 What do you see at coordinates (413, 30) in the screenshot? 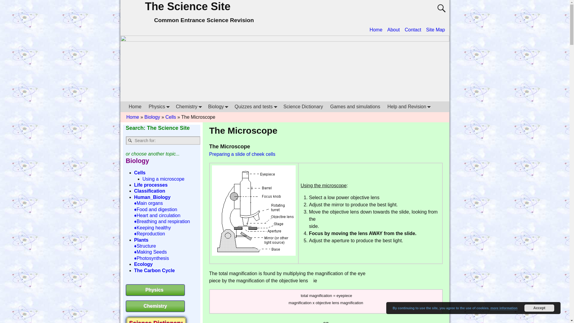
I see `Contact` at bounding box center [413, 30].